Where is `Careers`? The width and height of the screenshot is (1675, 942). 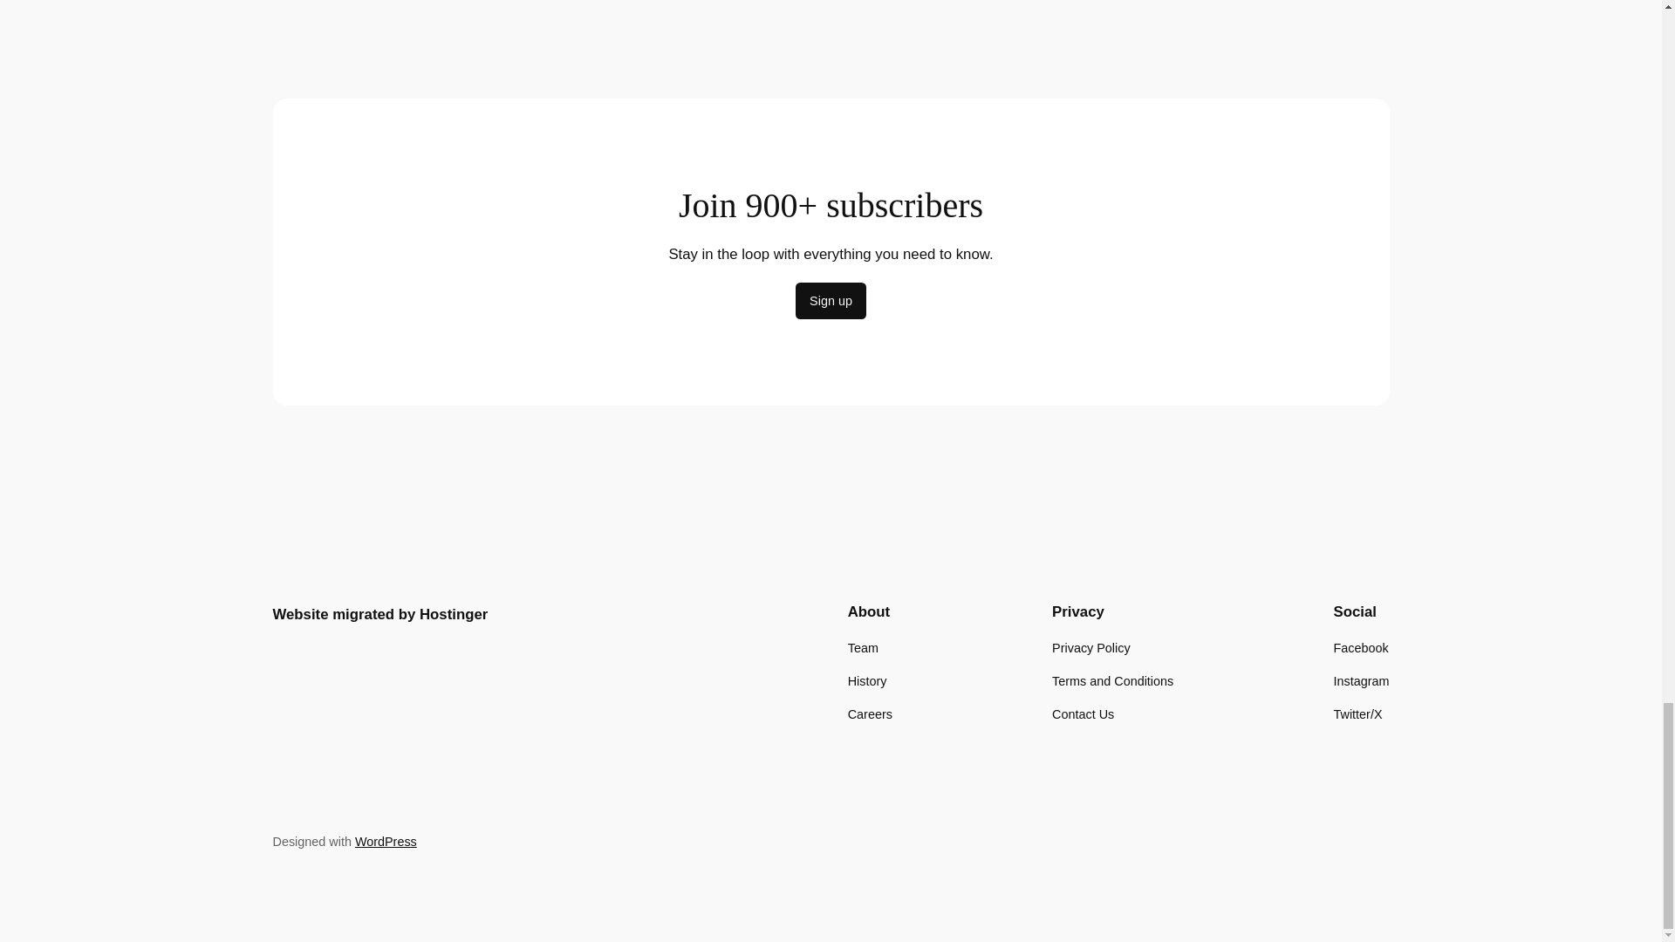
Careers is located at coordinates (870, 713).